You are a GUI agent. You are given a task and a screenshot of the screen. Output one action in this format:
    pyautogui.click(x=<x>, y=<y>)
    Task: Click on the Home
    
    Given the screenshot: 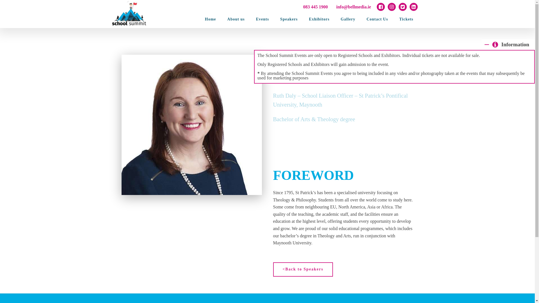 What is the action you would take?
    pyautogui.click(x=211, y=19)
    